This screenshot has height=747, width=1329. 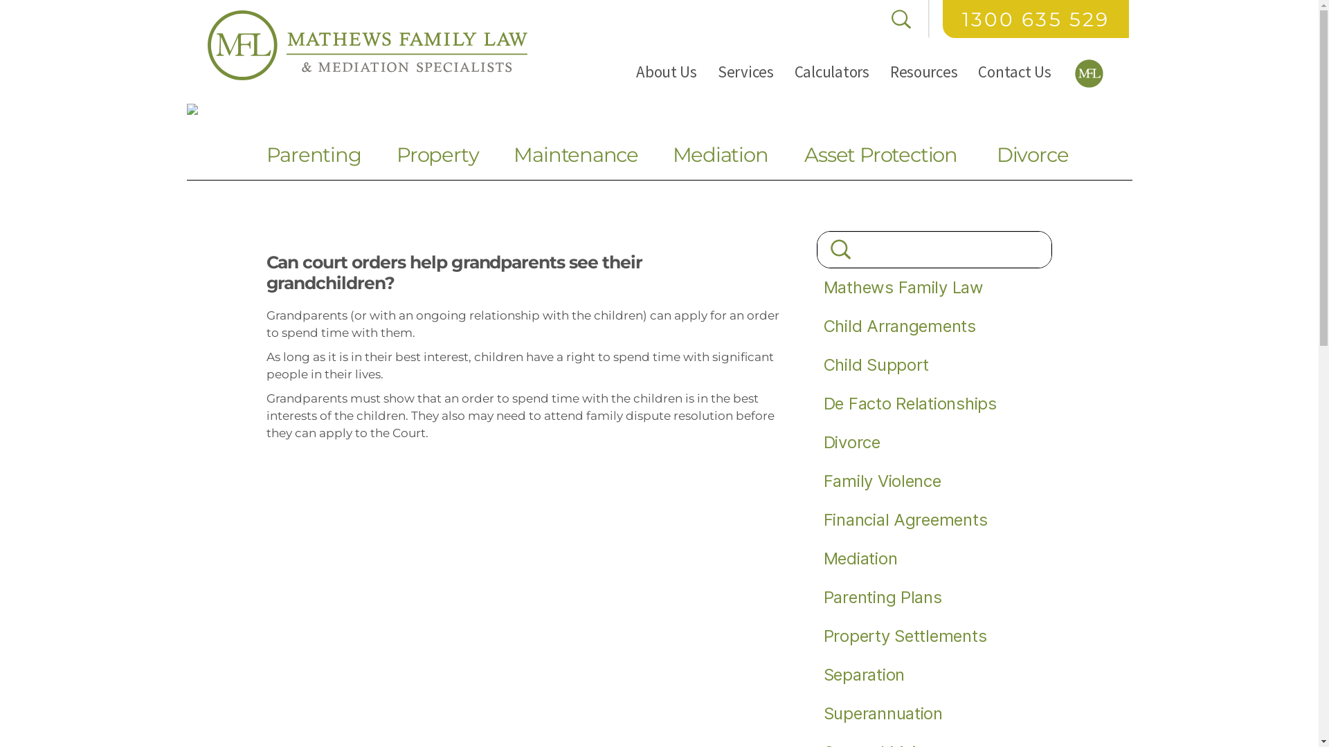 I want to click on Services, so click(x=746, y=72).